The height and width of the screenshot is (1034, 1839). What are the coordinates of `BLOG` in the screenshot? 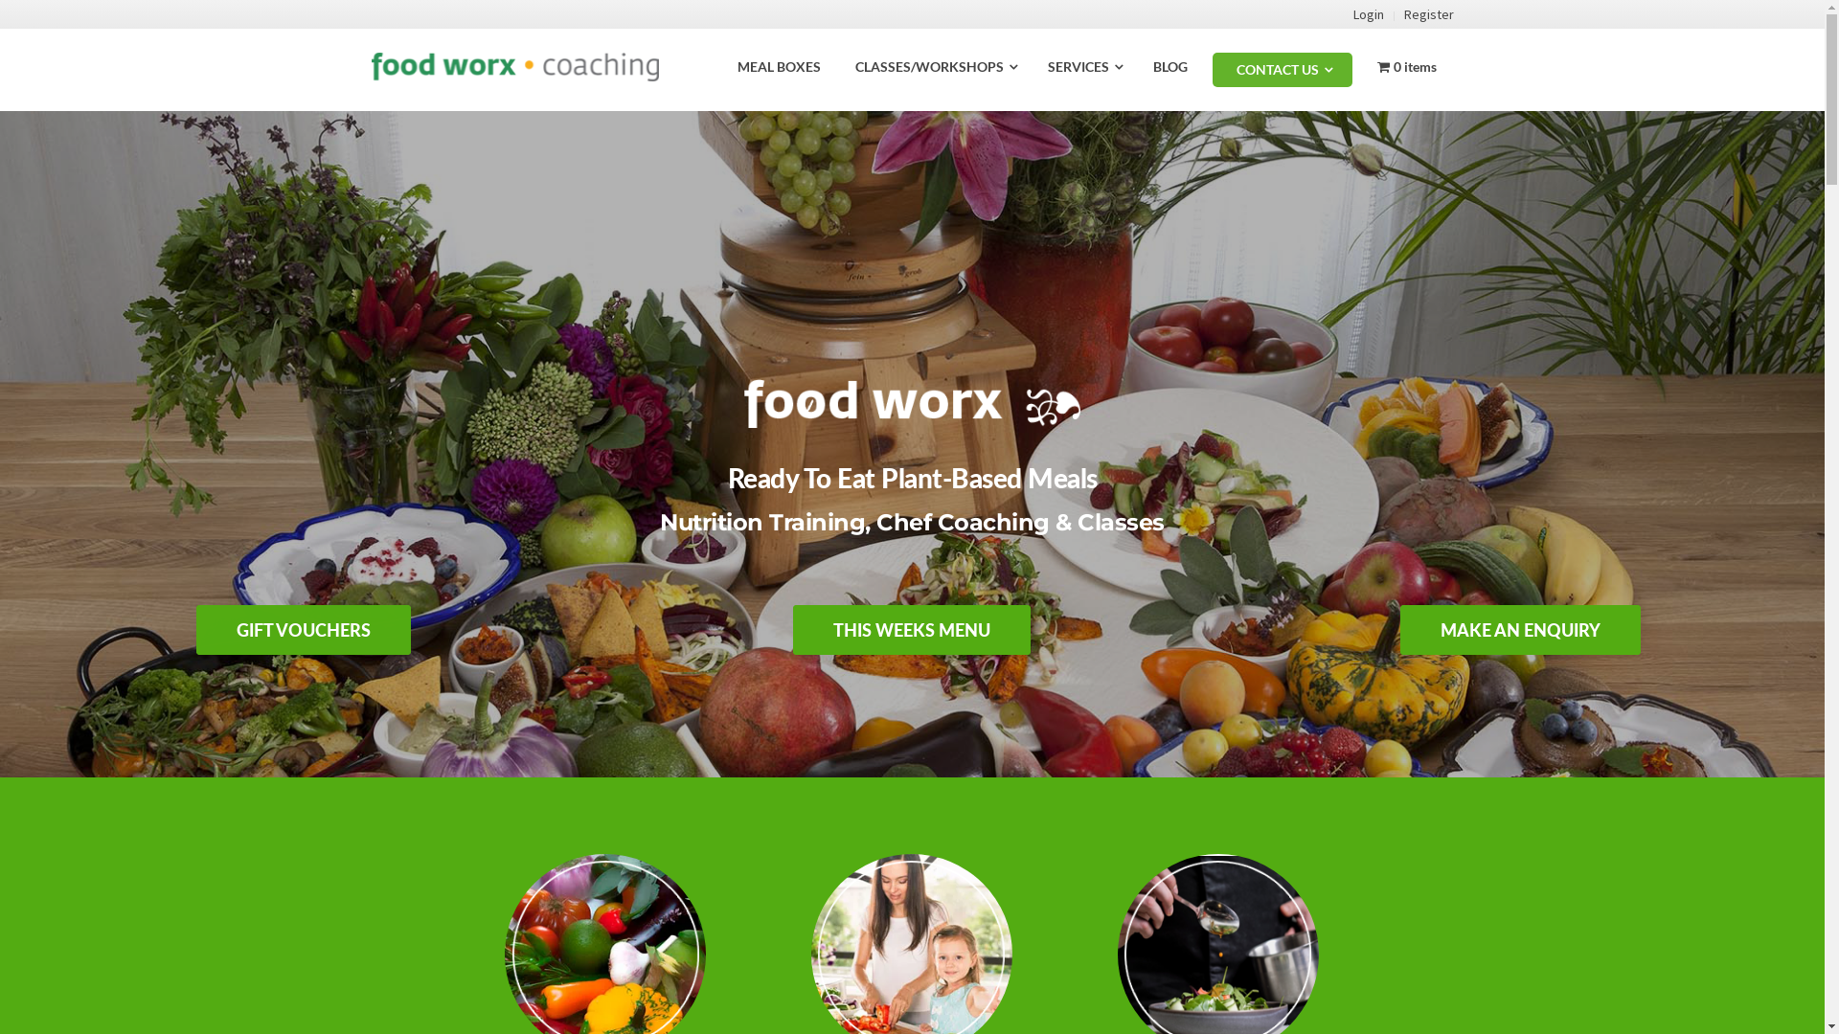 It's located at (1170, 67).